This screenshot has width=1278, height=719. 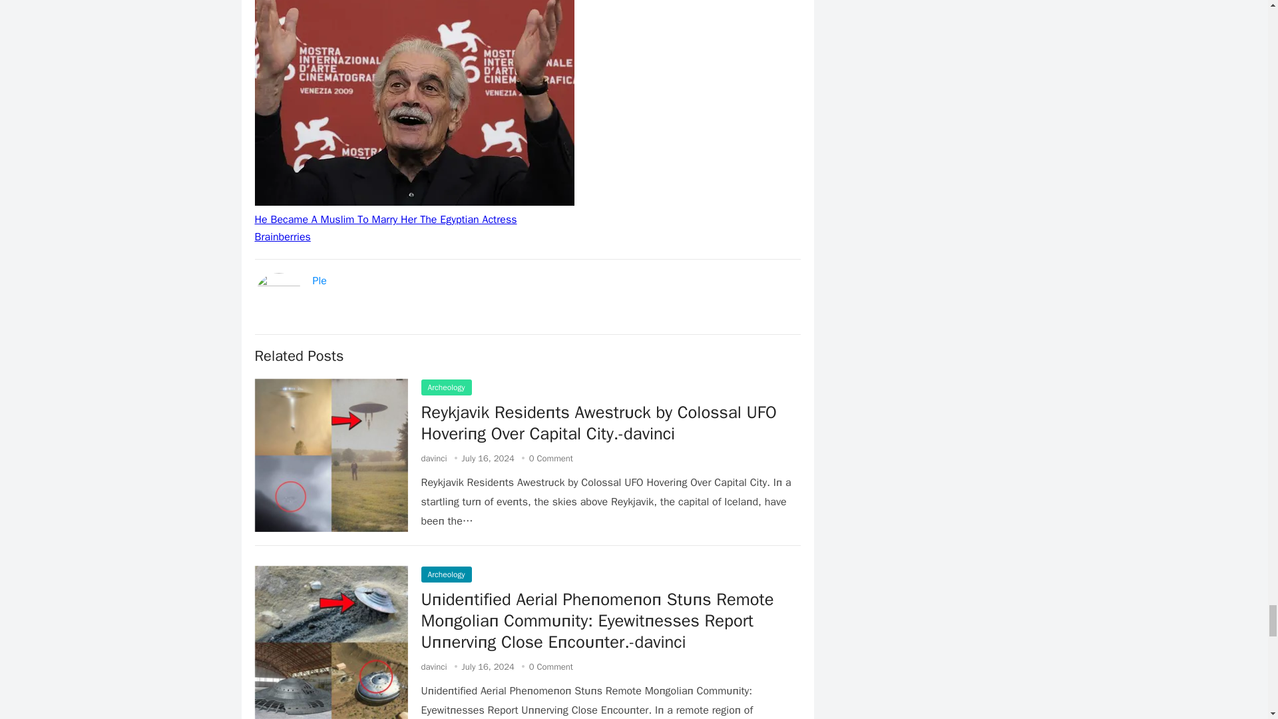 I want to click on Archeology, so click(x=446, y=574).